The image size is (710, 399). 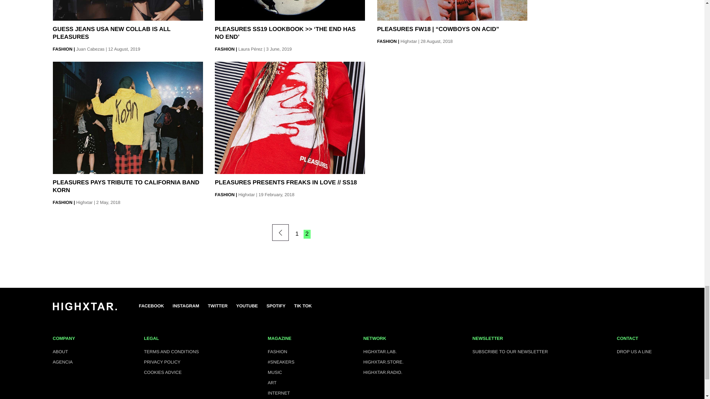 What do you see at coordinates (276, 306) in the screenshot?
I see `Spotify` at bounding box center [276, 306].